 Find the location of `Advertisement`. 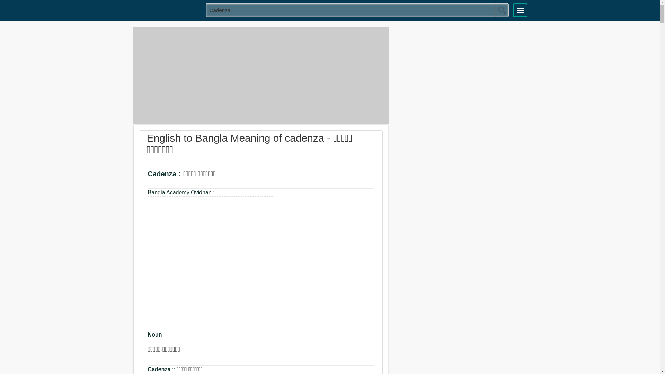

Advertisement is located at coordinates (260, 75).